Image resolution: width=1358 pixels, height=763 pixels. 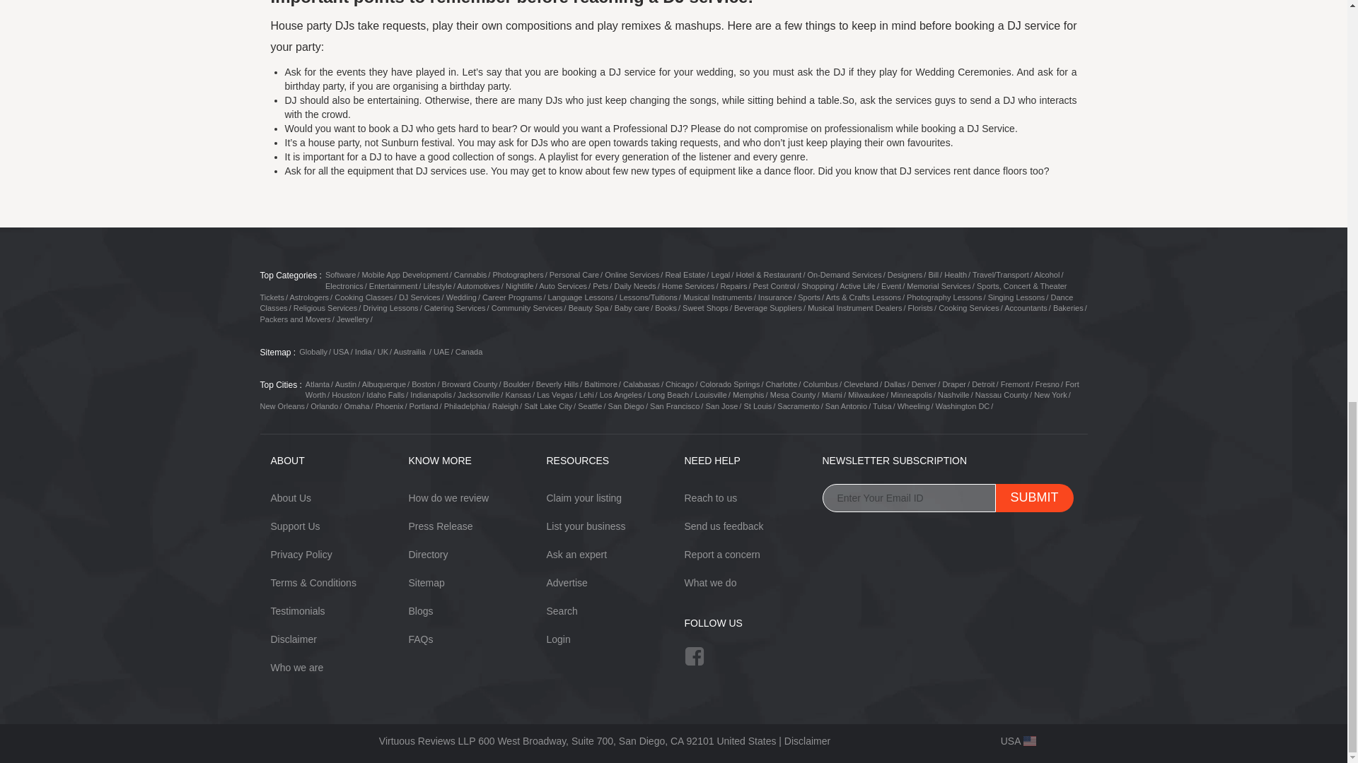 I want to click on What we do, so click(x=710, y=582).